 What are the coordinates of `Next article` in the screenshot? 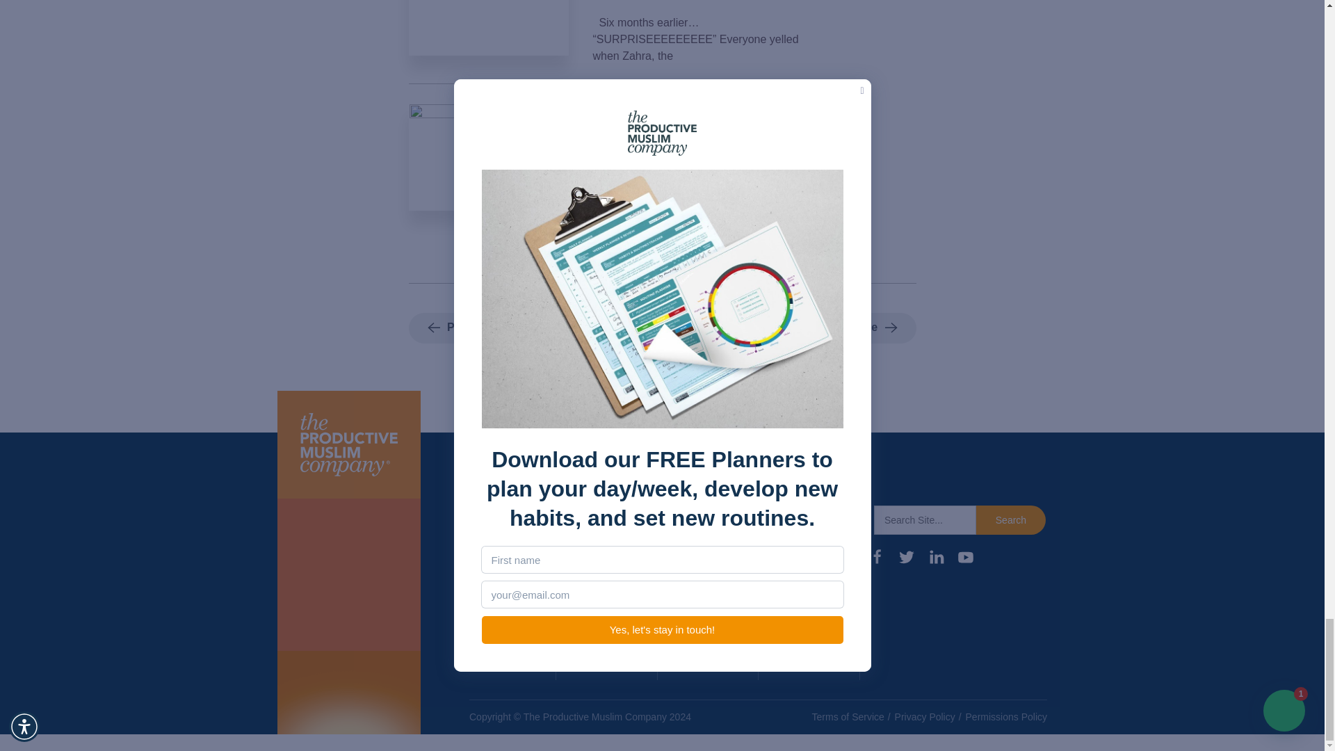 It's located at (857, 328).